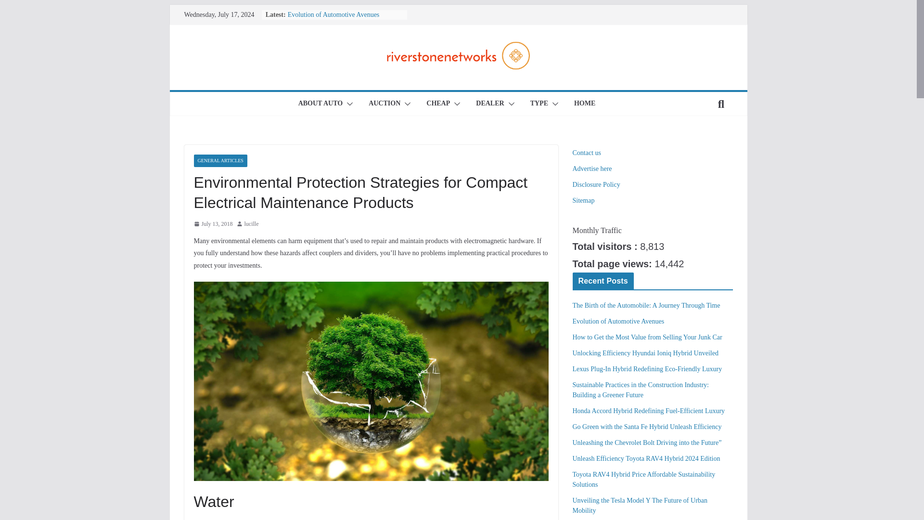 The width and height of the screenshot is (924, 520). Describe the element at coordinates (438, 104) in the screenshot. I see `CHEAP` at that location.